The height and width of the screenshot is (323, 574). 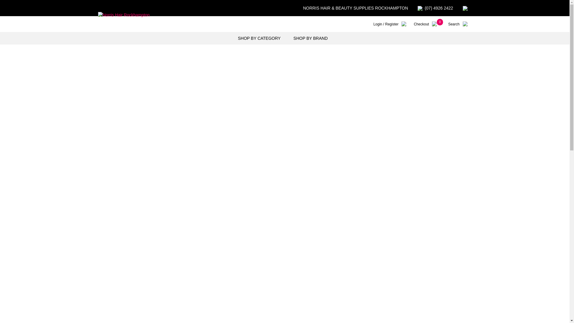 What do you see at coordinates (391, 25) in the screenshot?
I see `Login / Register` at bounding box center [391, 25].